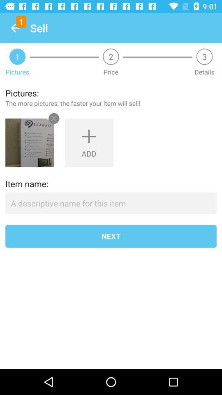  I want to click on launch icon next to add, so click(30, 143).